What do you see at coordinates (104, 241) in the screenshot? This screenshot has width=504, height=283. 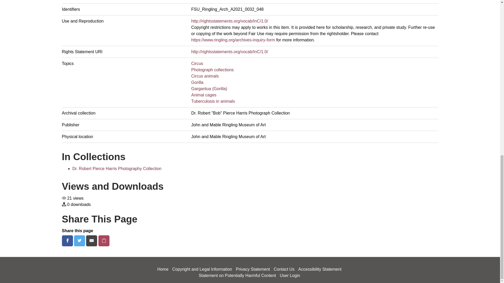 I see `Copy permalink` at bounding box center [104, 241].